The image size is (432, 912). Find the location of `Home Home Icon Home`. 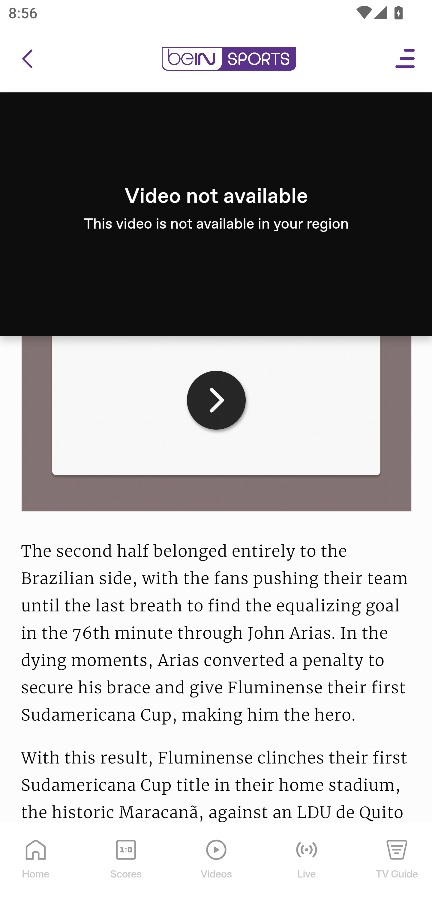

Home Home Icon Home is located at coordinates (36, 868).